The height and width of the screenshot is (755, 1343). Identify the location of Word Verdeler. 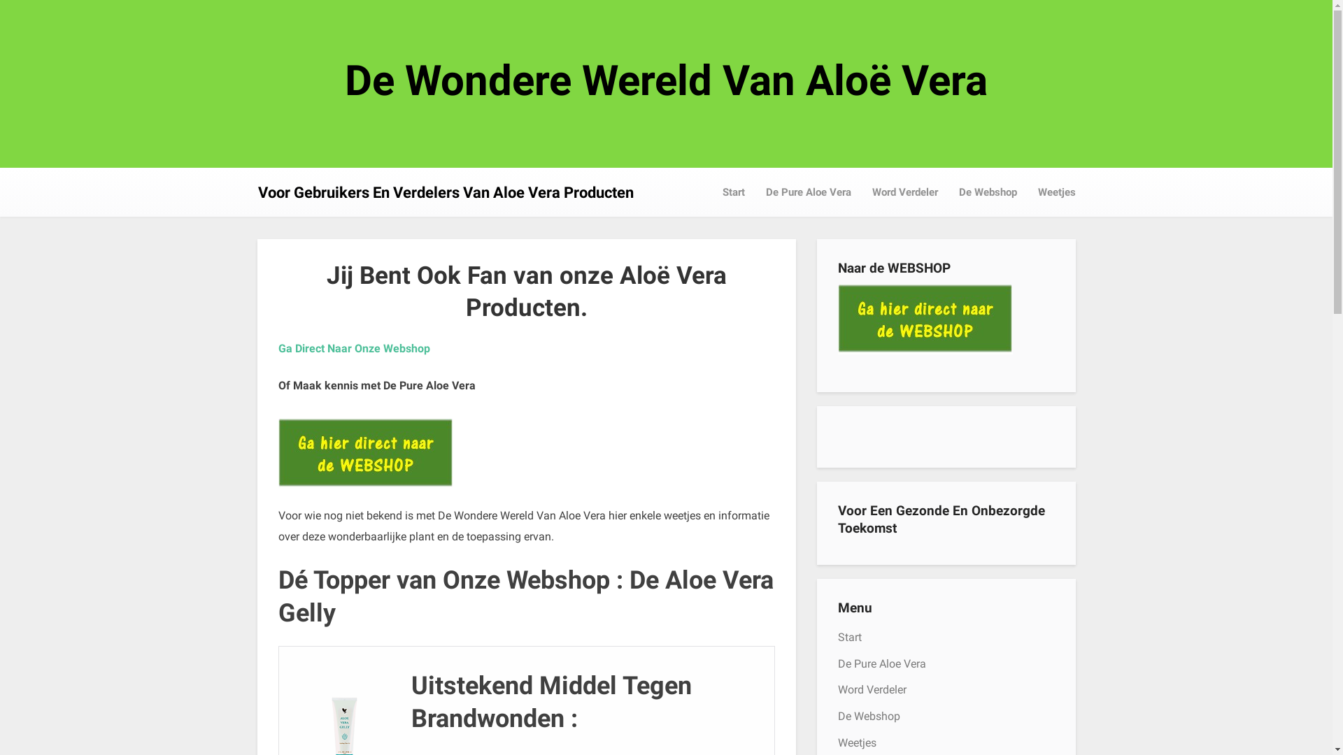
(905, 192).